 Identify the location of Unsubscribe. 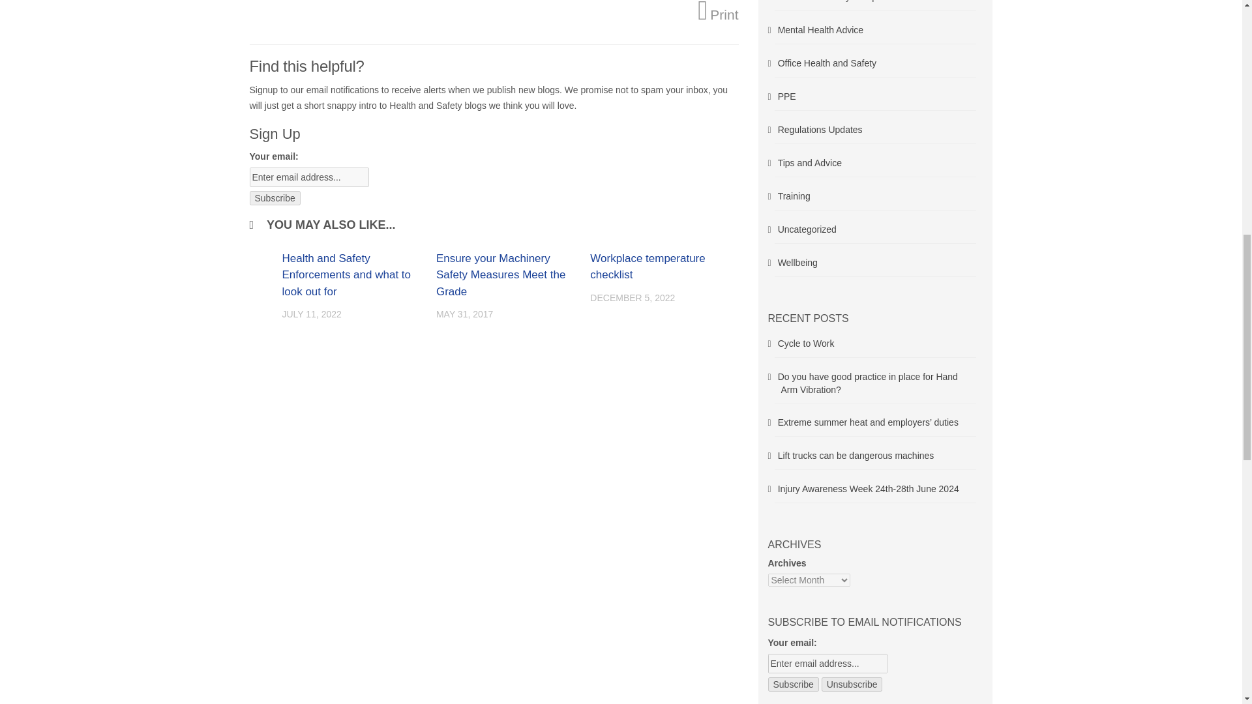
(852, 684).